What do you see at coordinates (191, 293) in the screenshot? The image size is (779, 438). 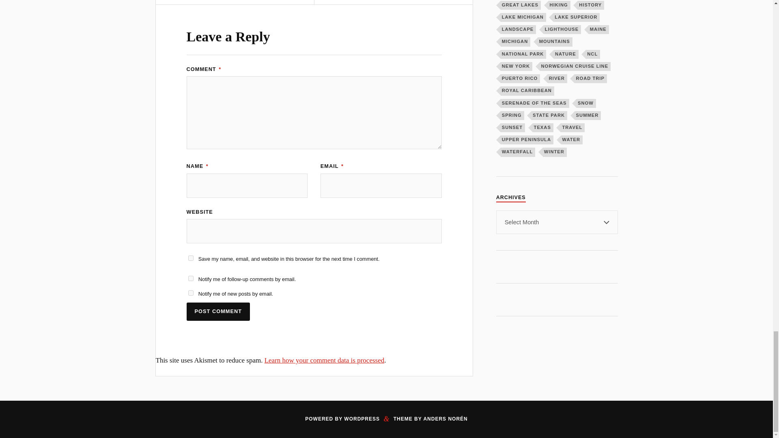 I see `subscribe` at bounding box center [191, 293].